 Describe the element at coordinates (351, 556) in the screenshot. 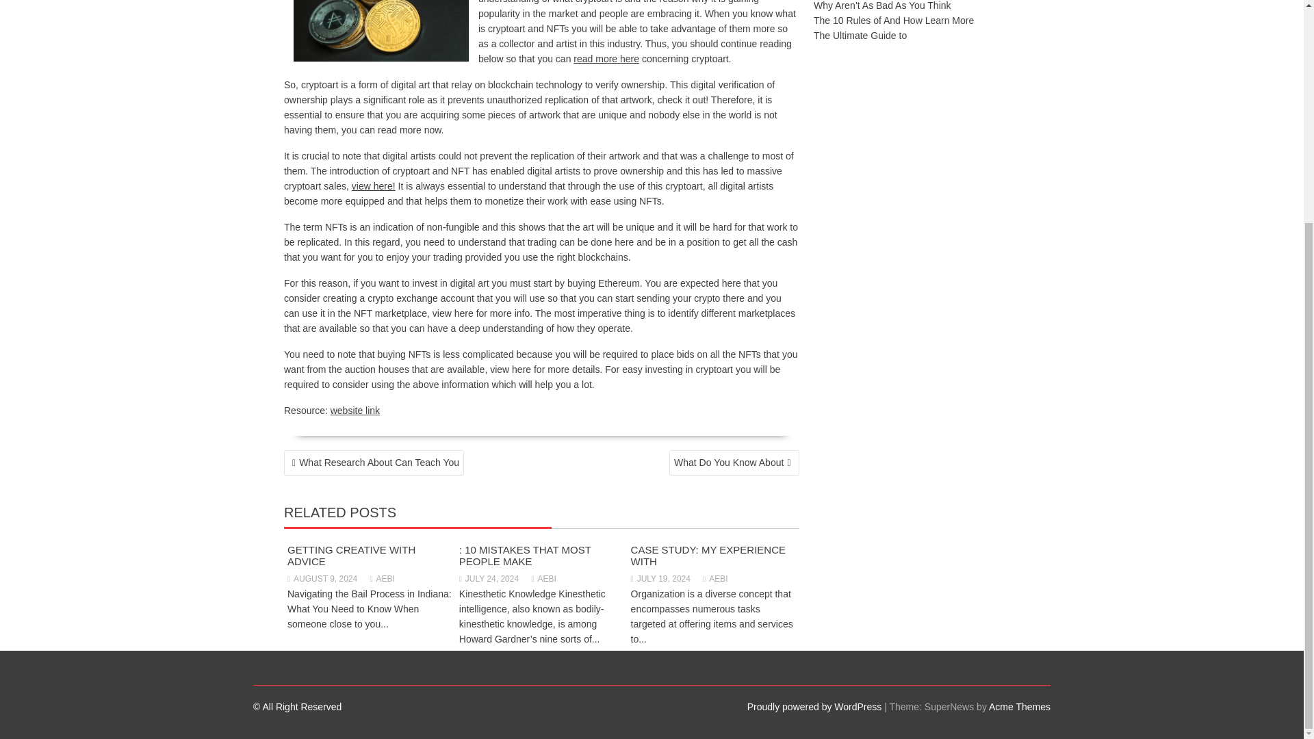

I see `GETTING CREATIVE WITH ADVICE` at that location.